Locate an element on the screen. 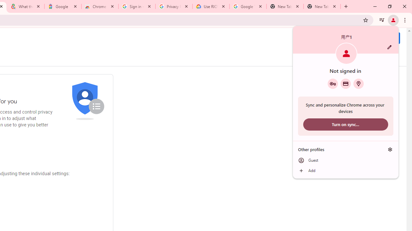 The height and width of the screenshot is (231, 412). Manage profiles is located at coordinates (390, 149).